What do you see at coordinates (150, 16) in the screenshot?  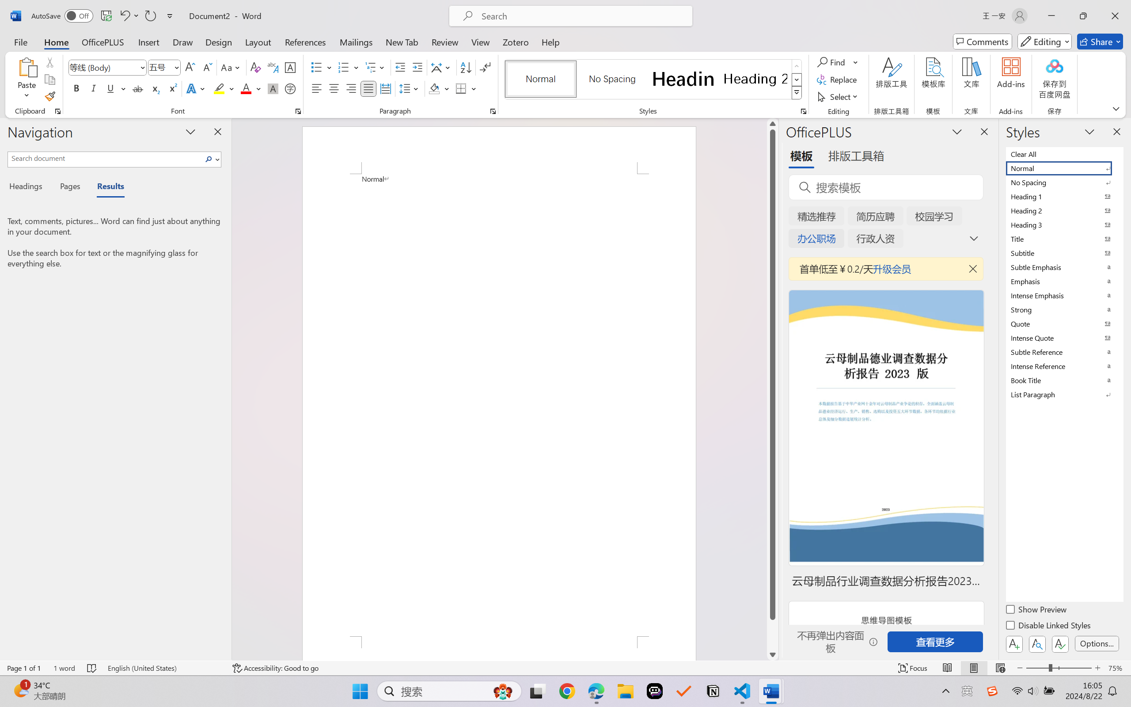 I see `Repeat Doc Close` at bounding box center [150, 16].